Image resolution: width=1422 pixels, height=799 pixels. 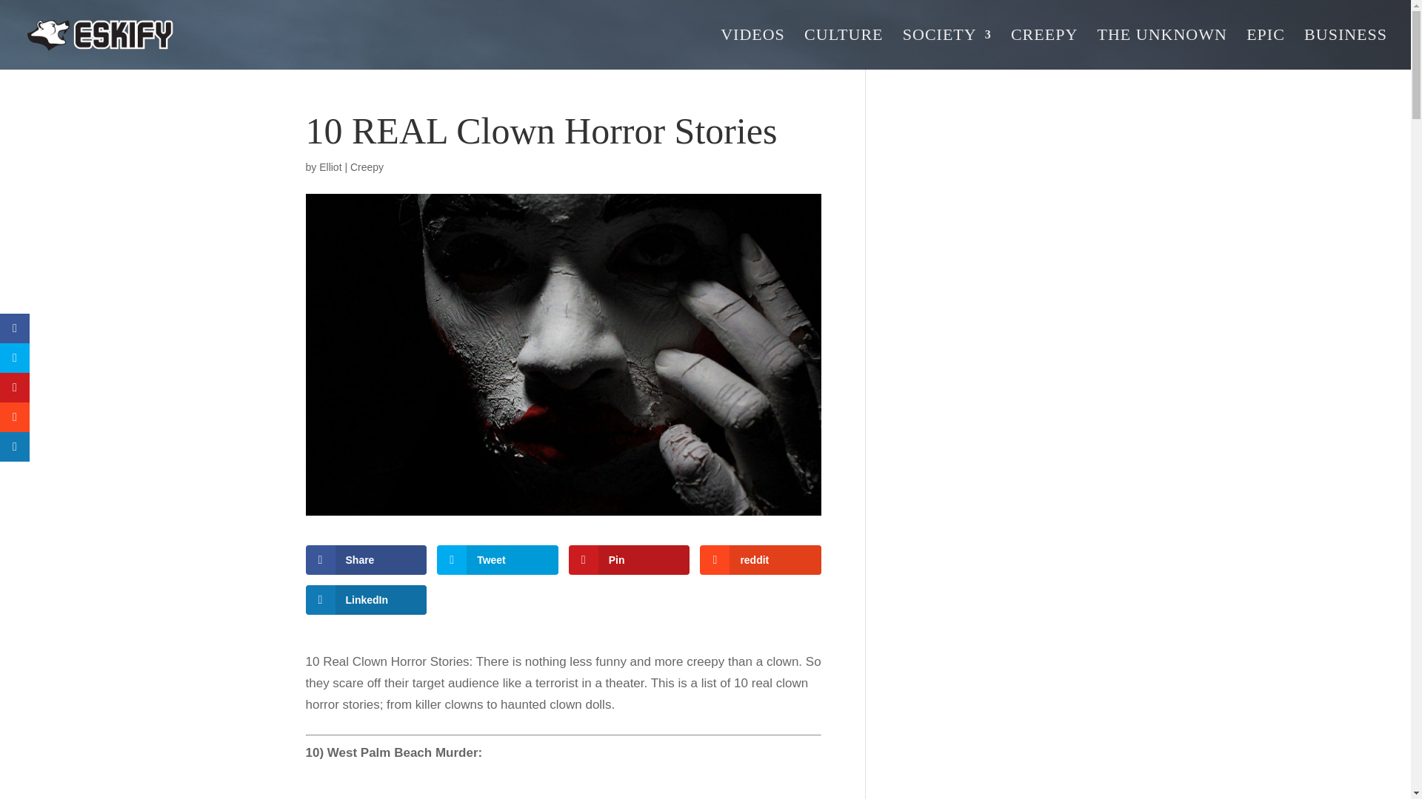 What do you see at coordinates (1044, 49) in the screenshot?
I see `CREEPY` at bounding box center [1044, 49].